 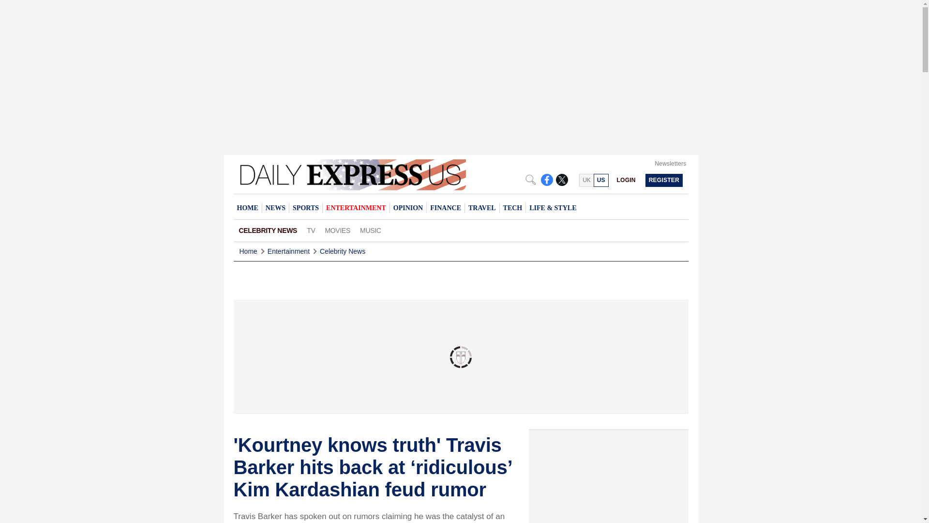 I want to click on ENTERTAINMENT, so click(x=356, y=208).